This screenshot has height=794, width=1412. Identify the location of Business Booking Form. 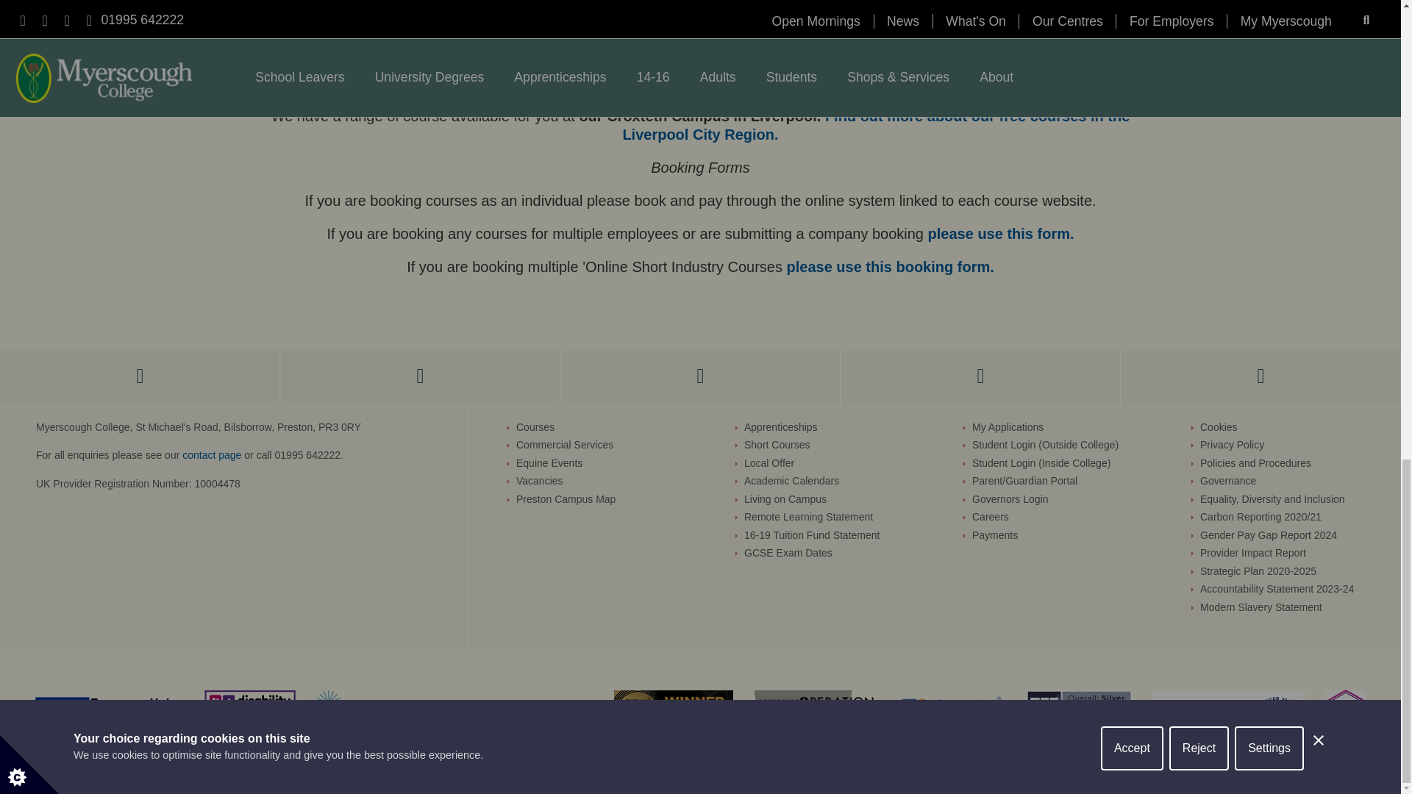
(1001, 234).